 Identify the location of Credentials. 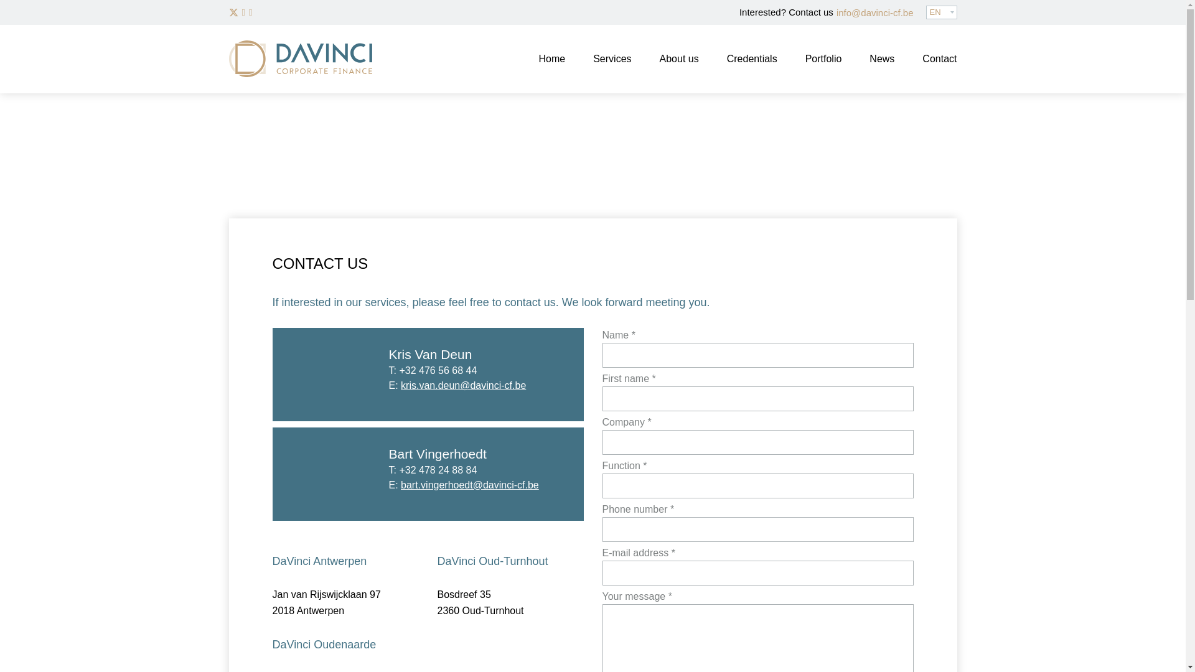
(752, 59).